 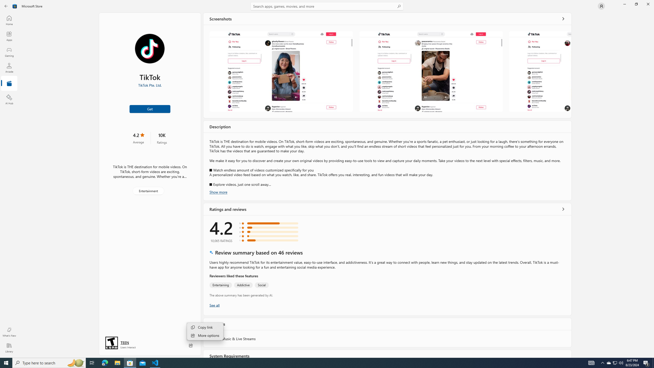 What do you see at coordinates (15, 6) in the screenshot?
I see `Class: Image` at bounding box center [15, 6].